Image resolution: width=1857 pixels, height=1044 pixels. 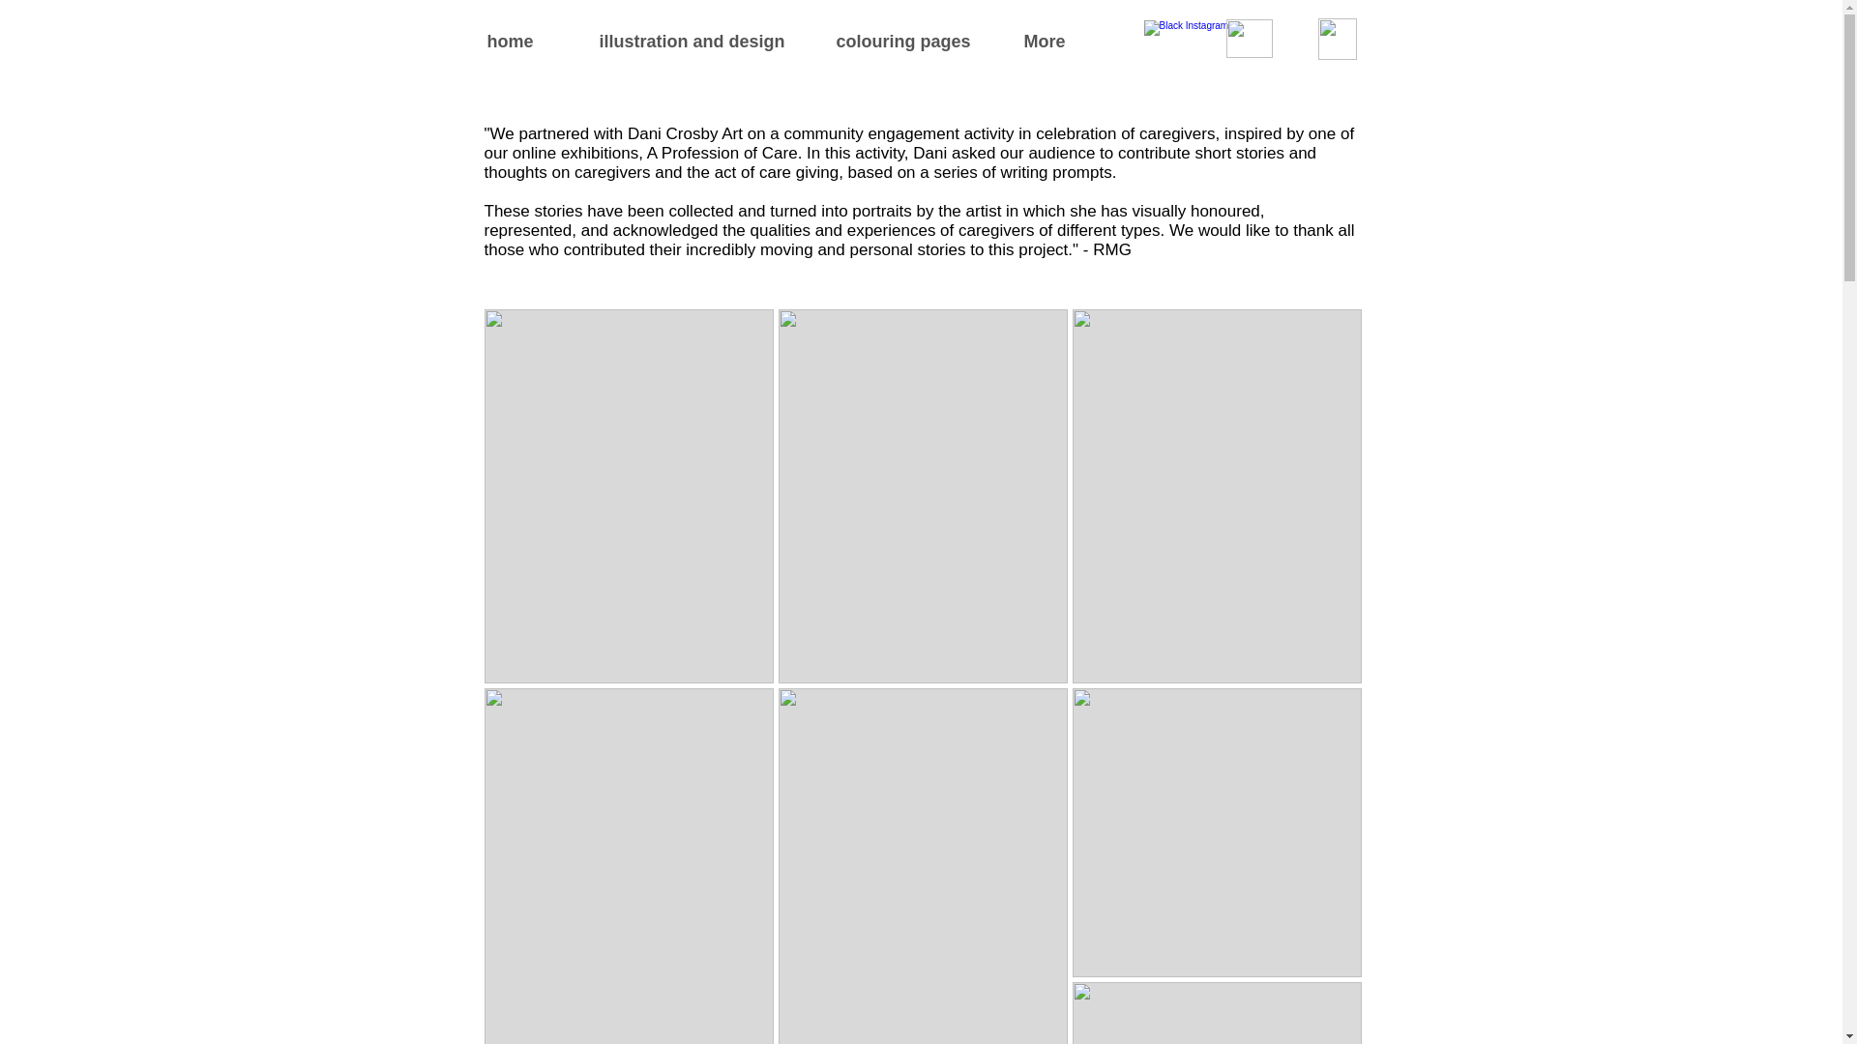 I want to click on Eye, so click(x=1249, y=39).